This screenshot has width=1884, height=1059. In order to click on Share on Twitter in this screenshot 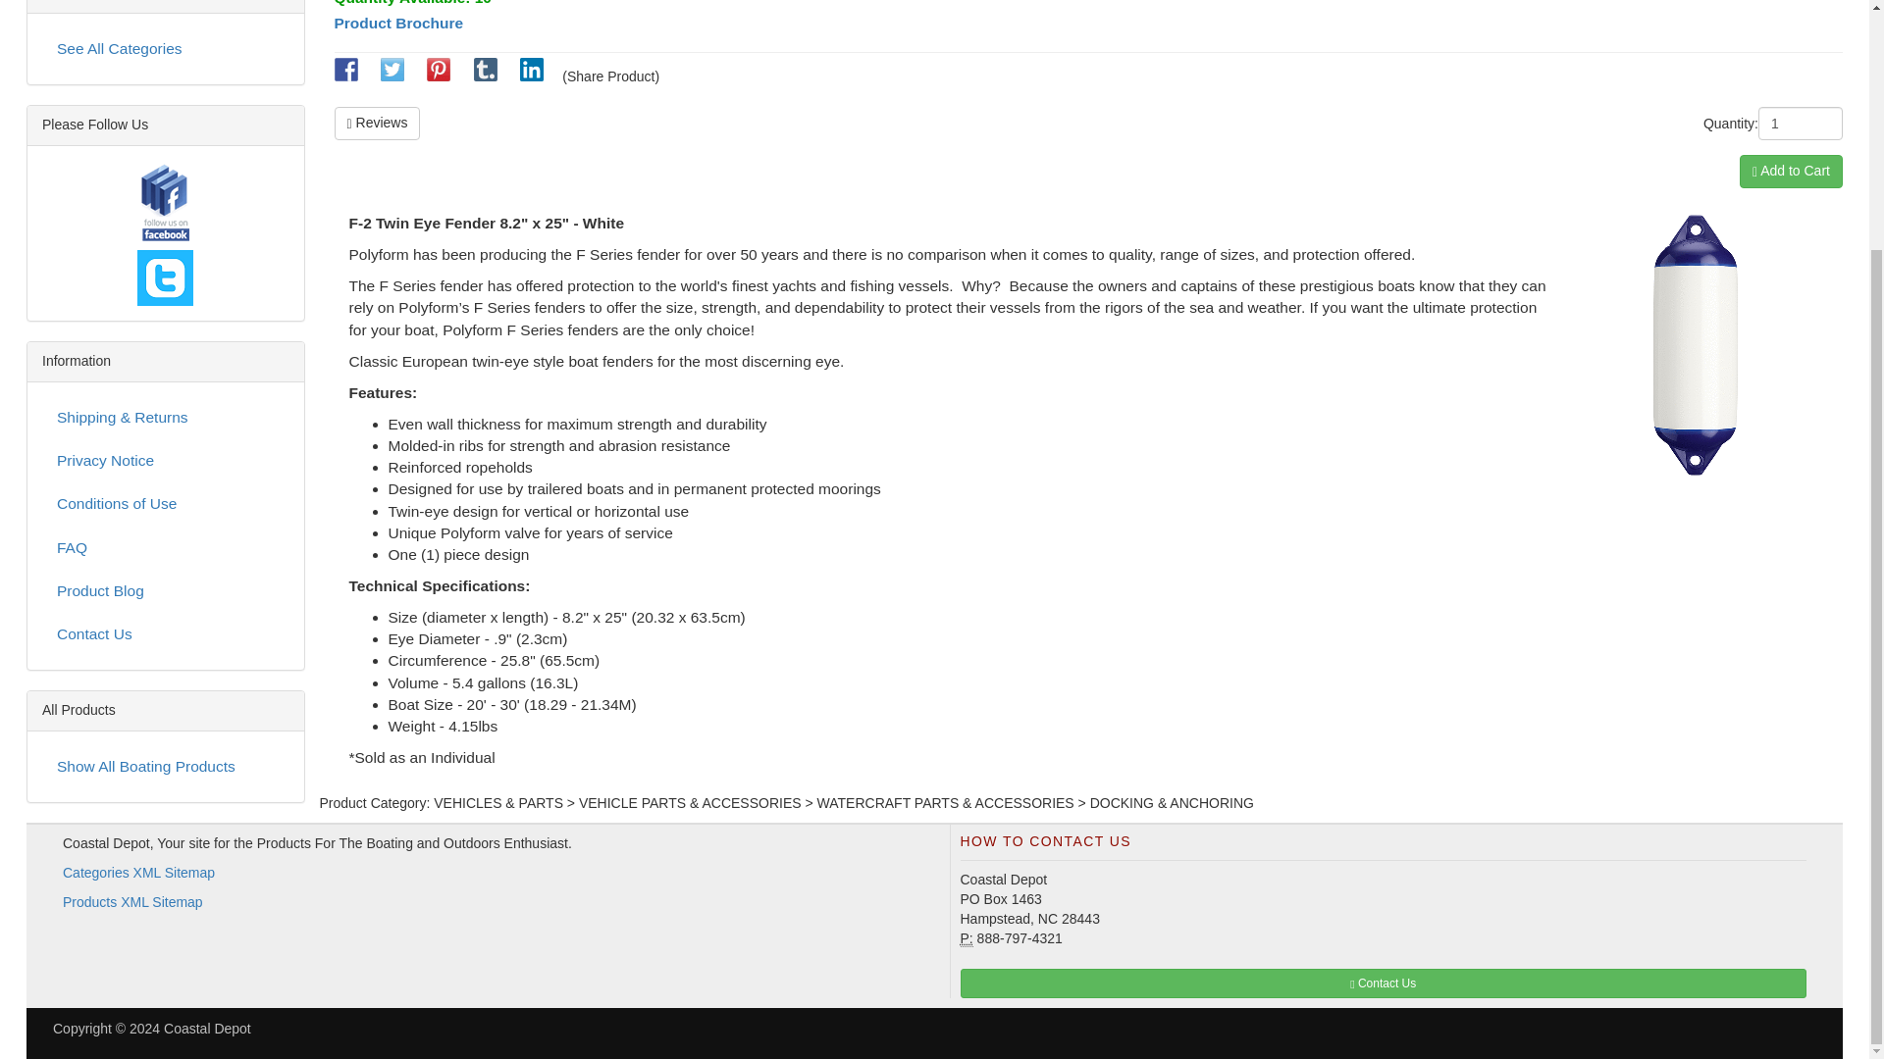, I will do `click(392, 76)`.